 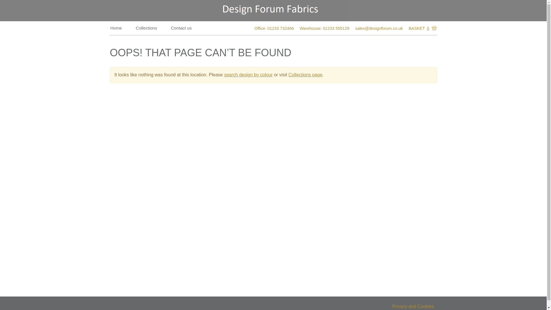 What do you see at coordinates (413, 307) in the screenshot?
I see `Privacy and Cookies` at bounding box center [413, 307].